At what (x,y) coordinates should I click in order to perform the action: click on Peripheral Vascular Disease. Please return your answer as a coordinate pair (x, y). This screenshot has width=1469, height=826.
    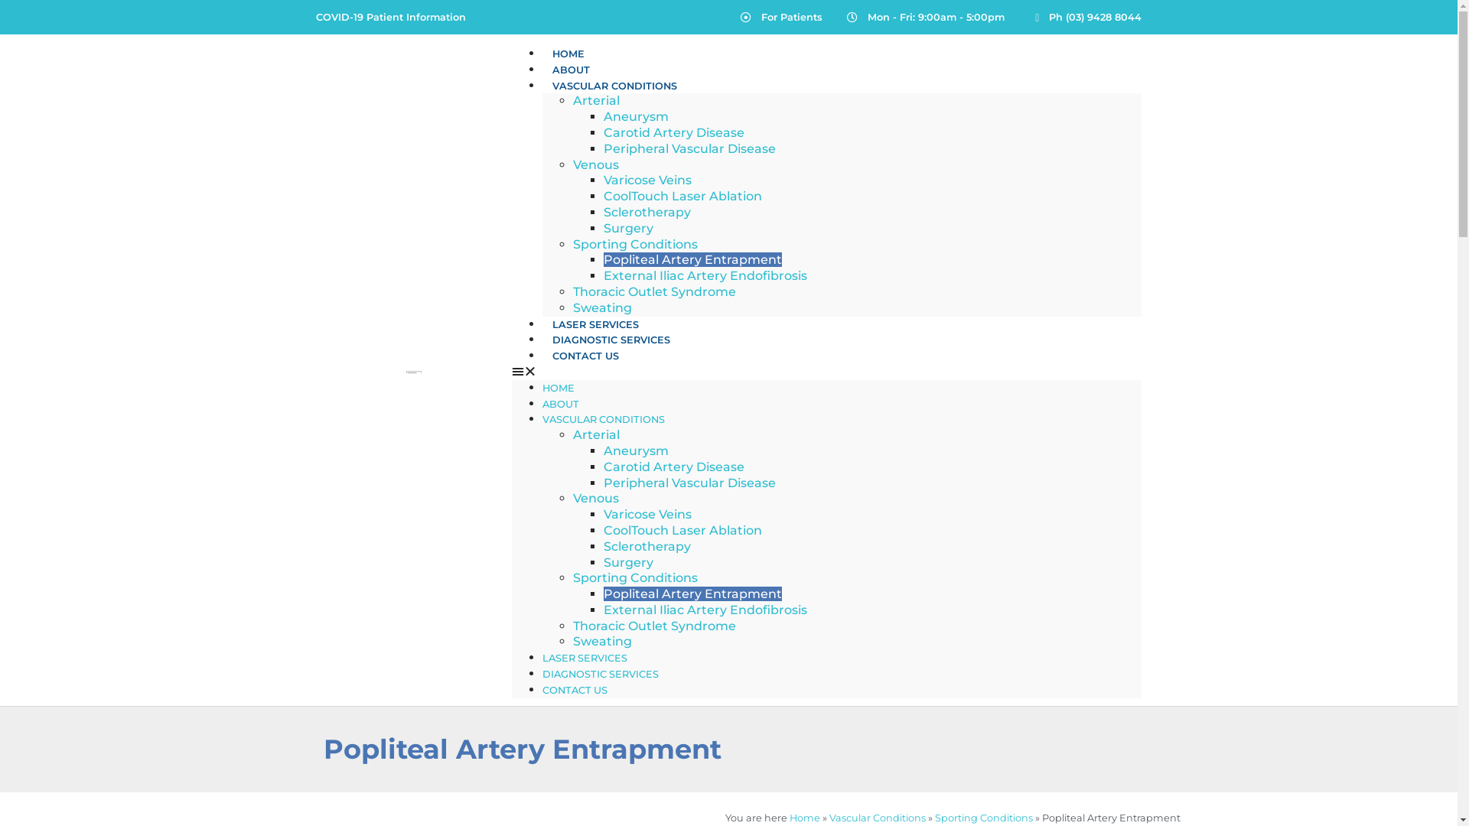
    Looking at the image, I should click on (689, 148).